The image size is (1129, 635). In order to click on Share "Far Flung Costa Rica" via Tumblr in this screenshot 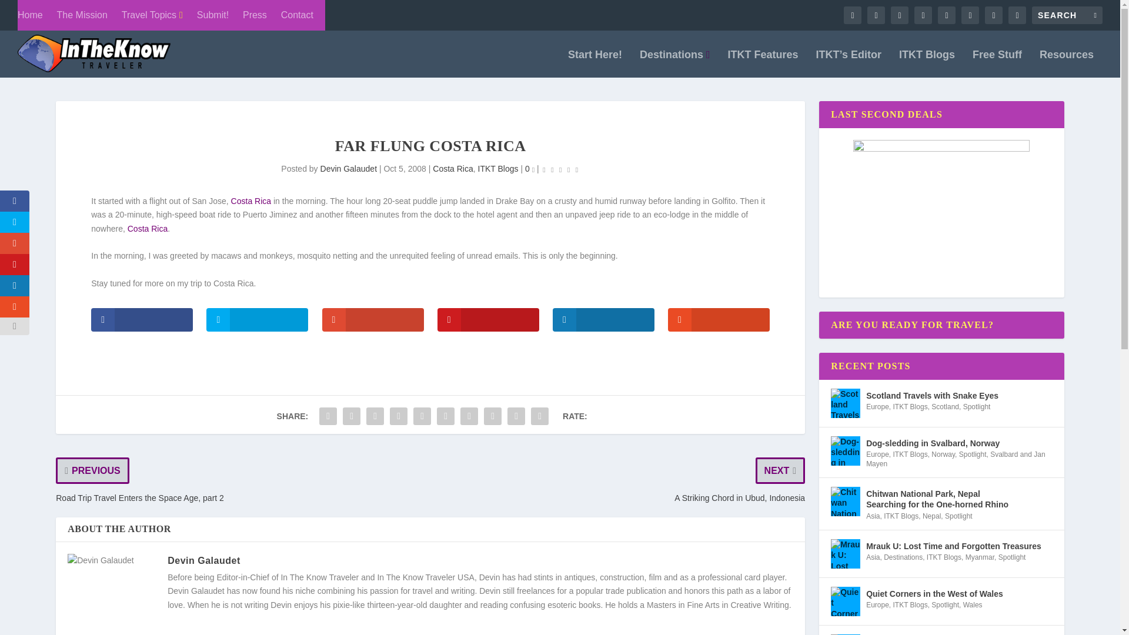, I will do `click(399, 416)`.